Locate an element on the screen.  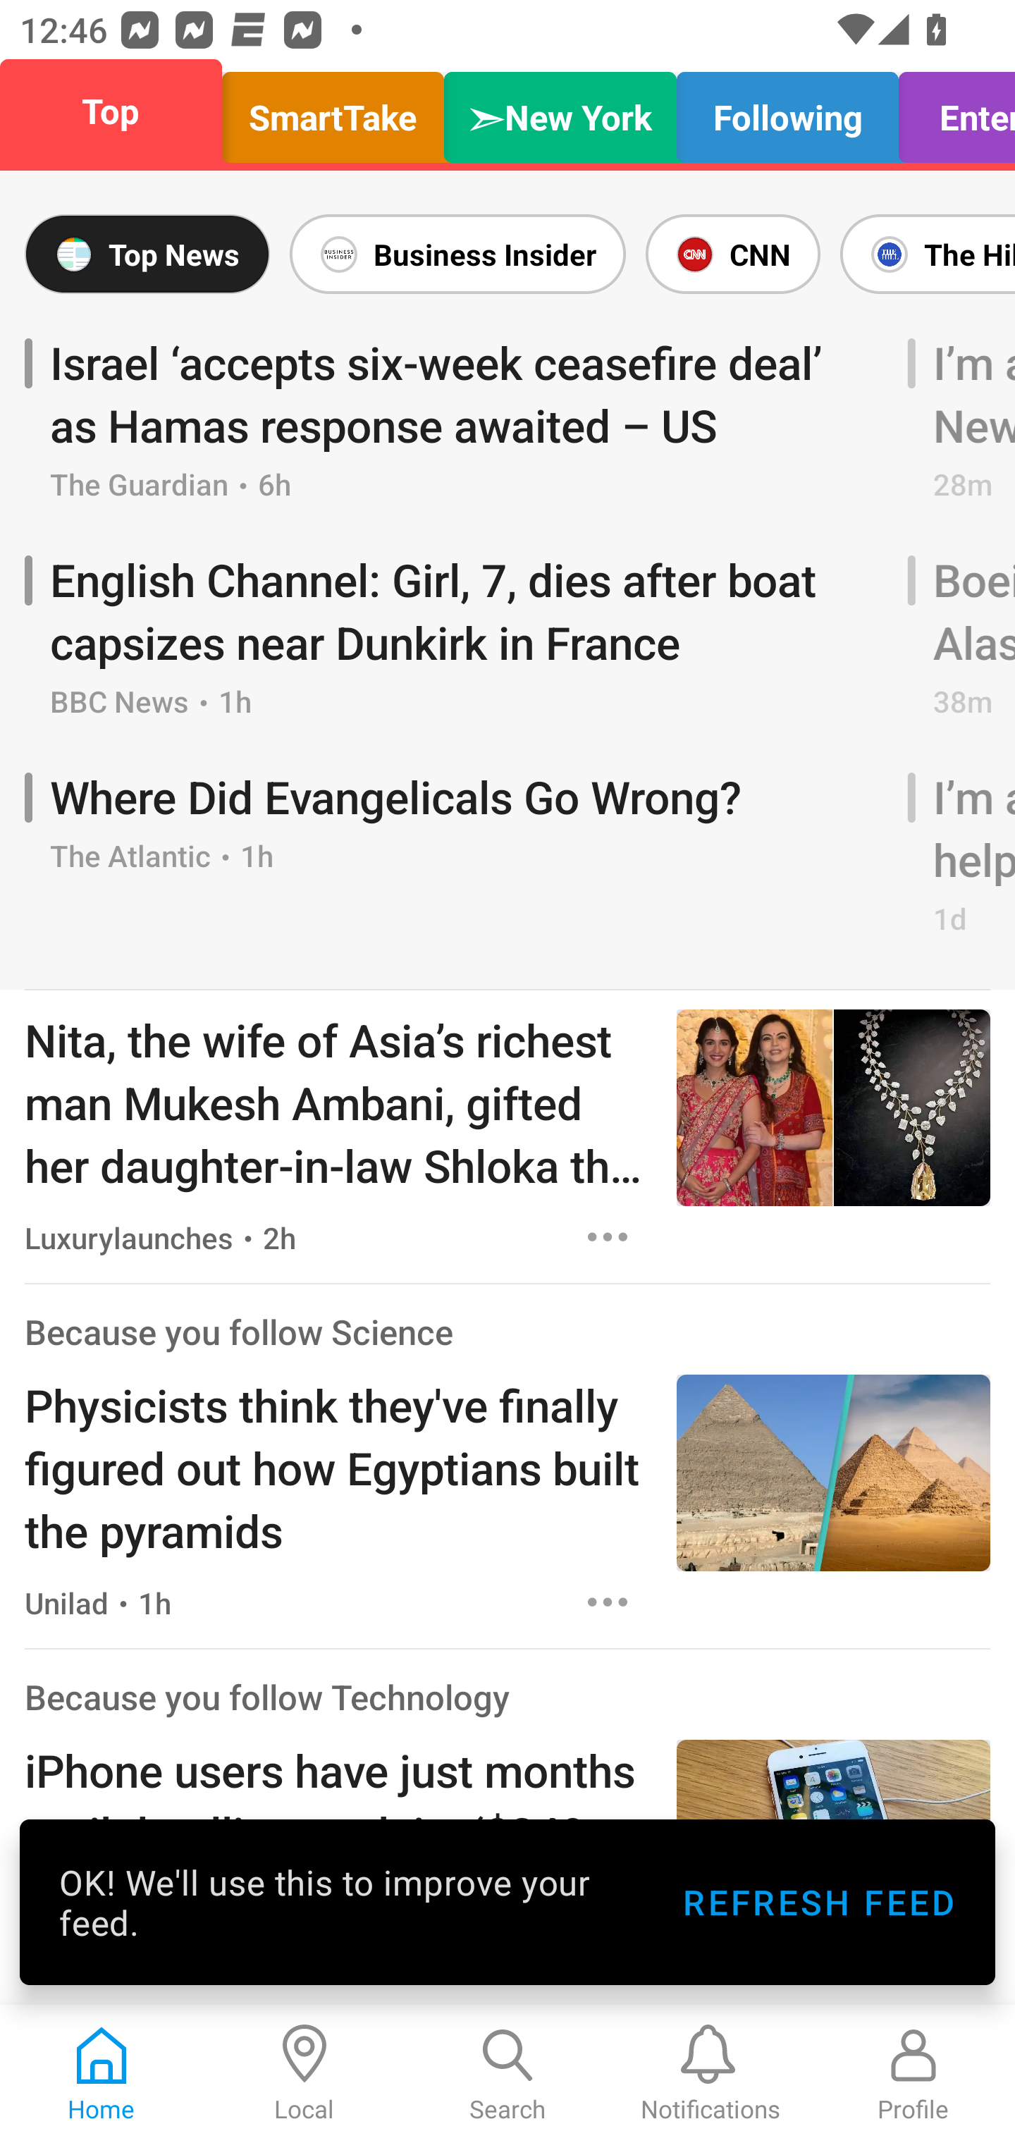
Business Insider is located at coordinates (457, 254).